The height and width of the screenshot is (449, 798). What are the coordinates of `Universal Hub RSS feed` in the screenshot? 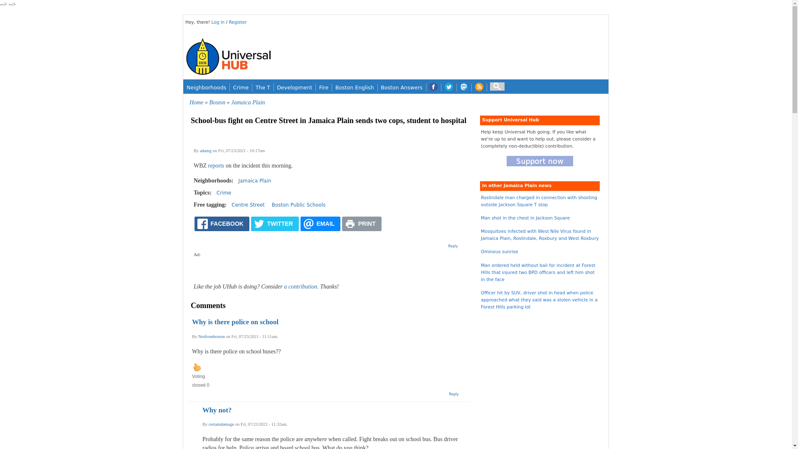 It's located at (479, 87).